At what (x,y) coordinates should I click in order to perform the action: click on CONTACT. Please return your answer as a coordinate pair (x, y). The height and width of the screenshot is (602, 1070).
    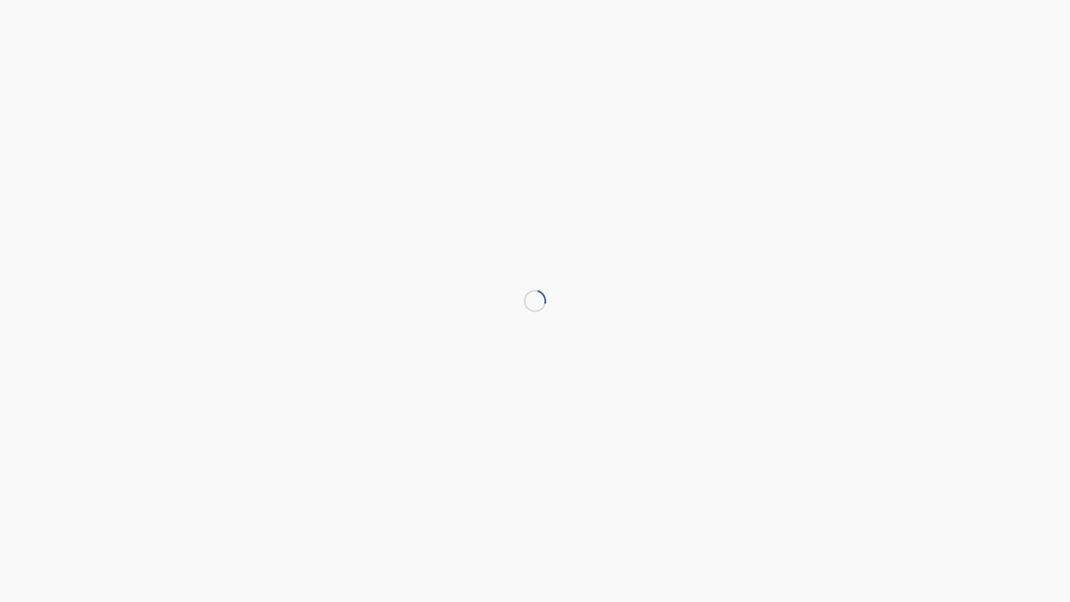
    Looking at the image, I should click on (667, 542).